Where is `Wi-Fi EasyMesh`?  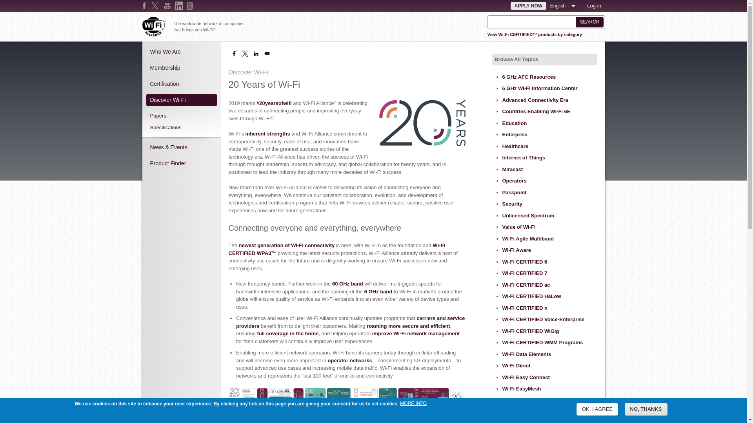 Wi-Fi EasyMesh is located at coordinates (522, 389).